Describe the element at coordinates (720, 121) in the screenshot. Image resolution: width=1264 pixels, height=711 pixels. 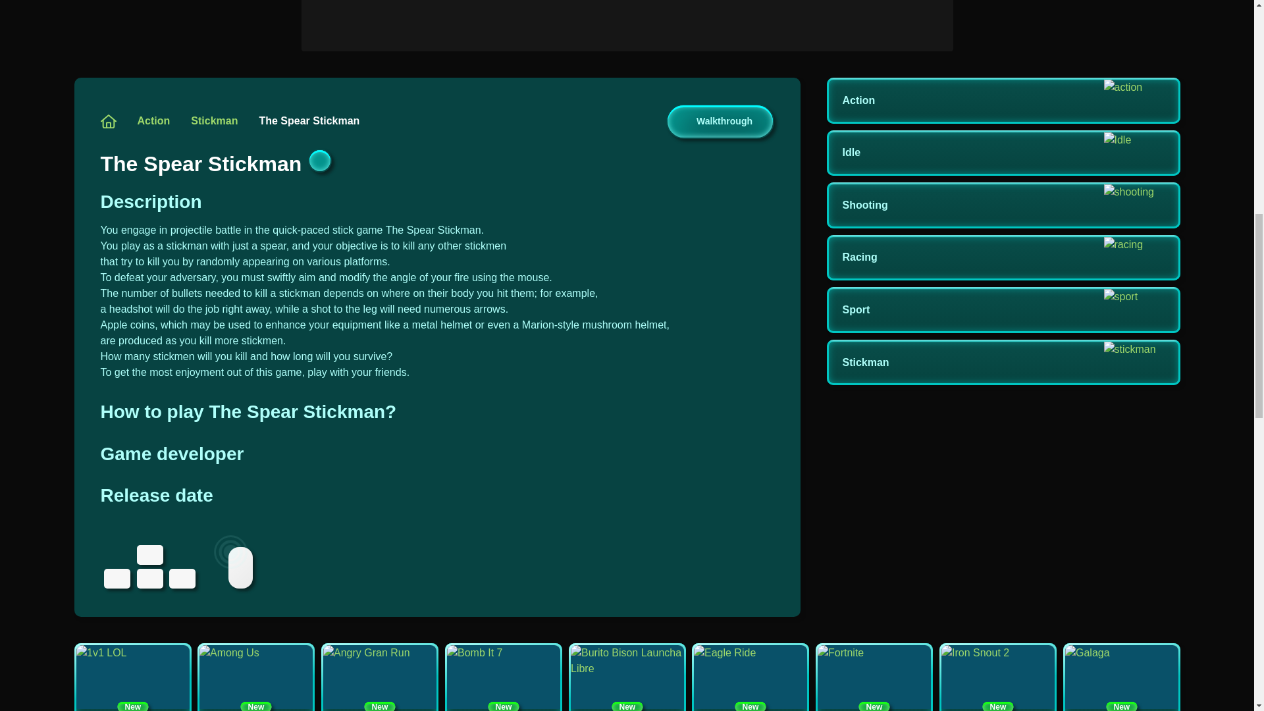
I see `Walkthrough` at that location.